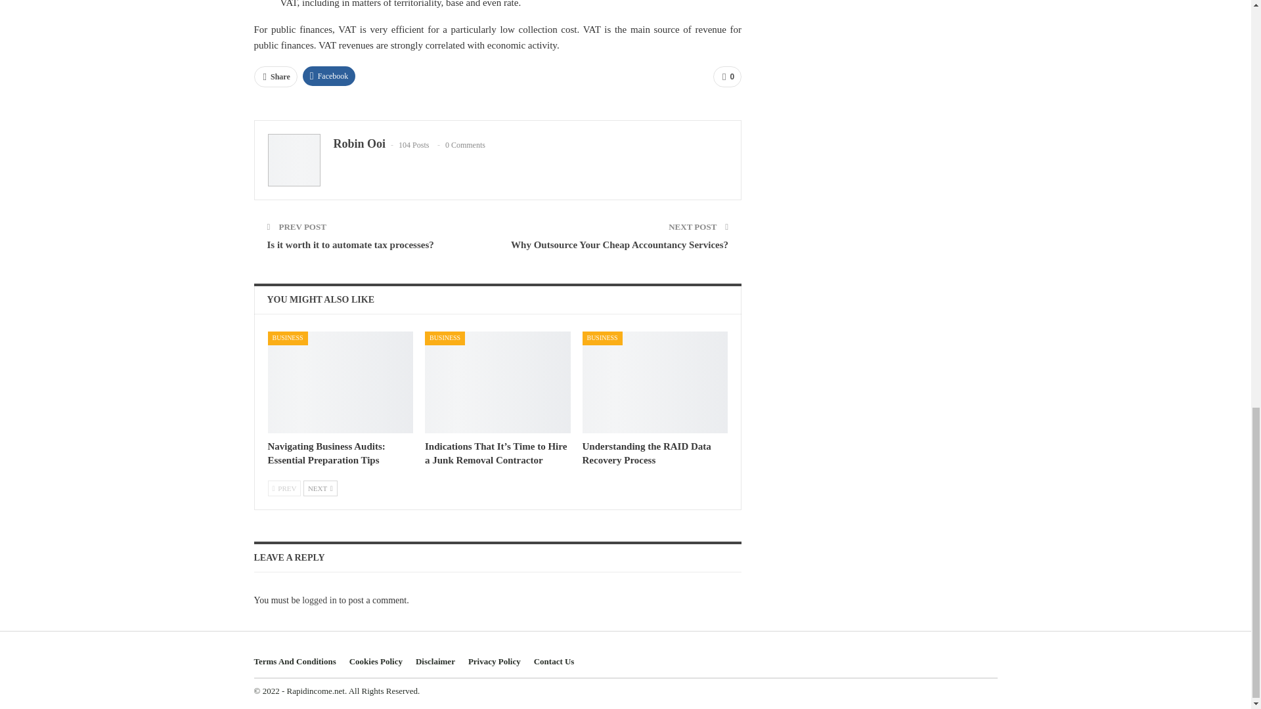 This screenshot has height=709, width=1261. What do you see at coordinates (321, 299) in the screenshot?
I see `YOU MIGHT ALSO LIKE` at bounding box center [321, 299].